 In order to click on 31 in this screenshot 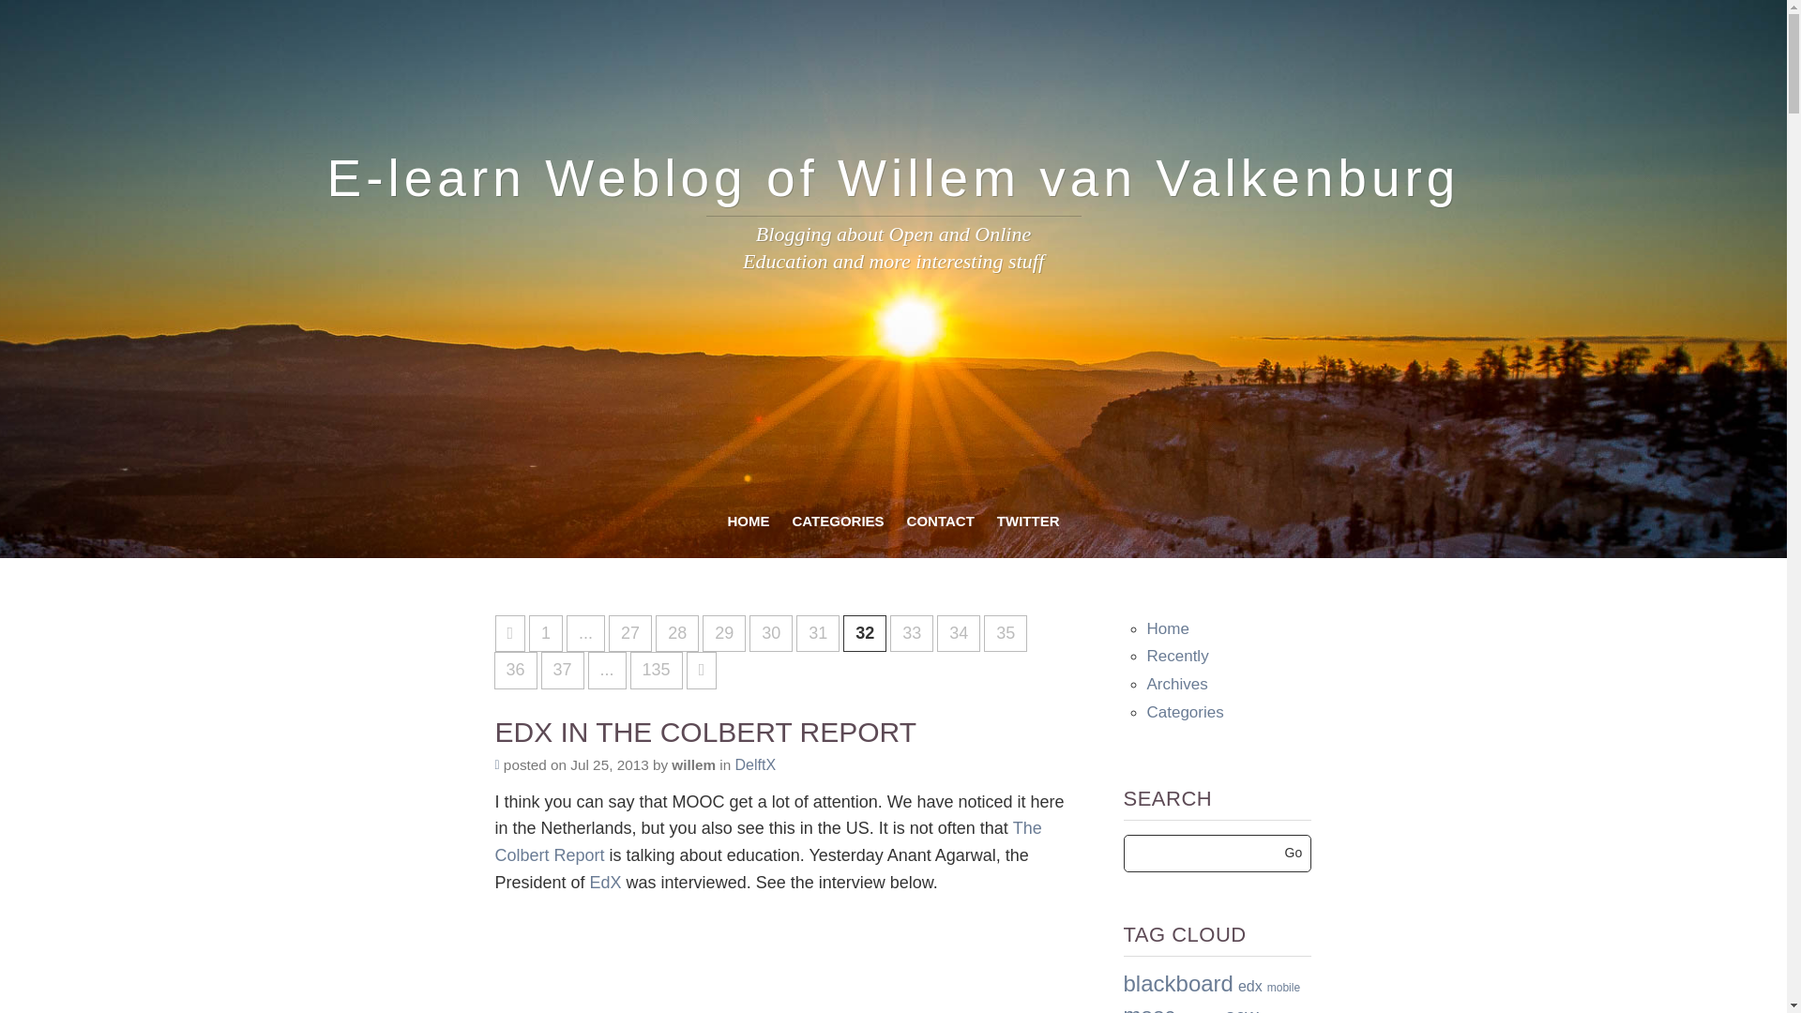, I will do `click(817, 633)`.